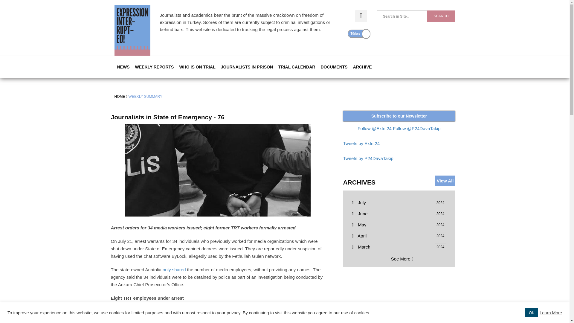 The height and width of the screenshot is (323, 574). What do you see at coordinates (362, 143) in the screenshot?
I see `Tweets by ExInt24` at bounding box center [362, 143].